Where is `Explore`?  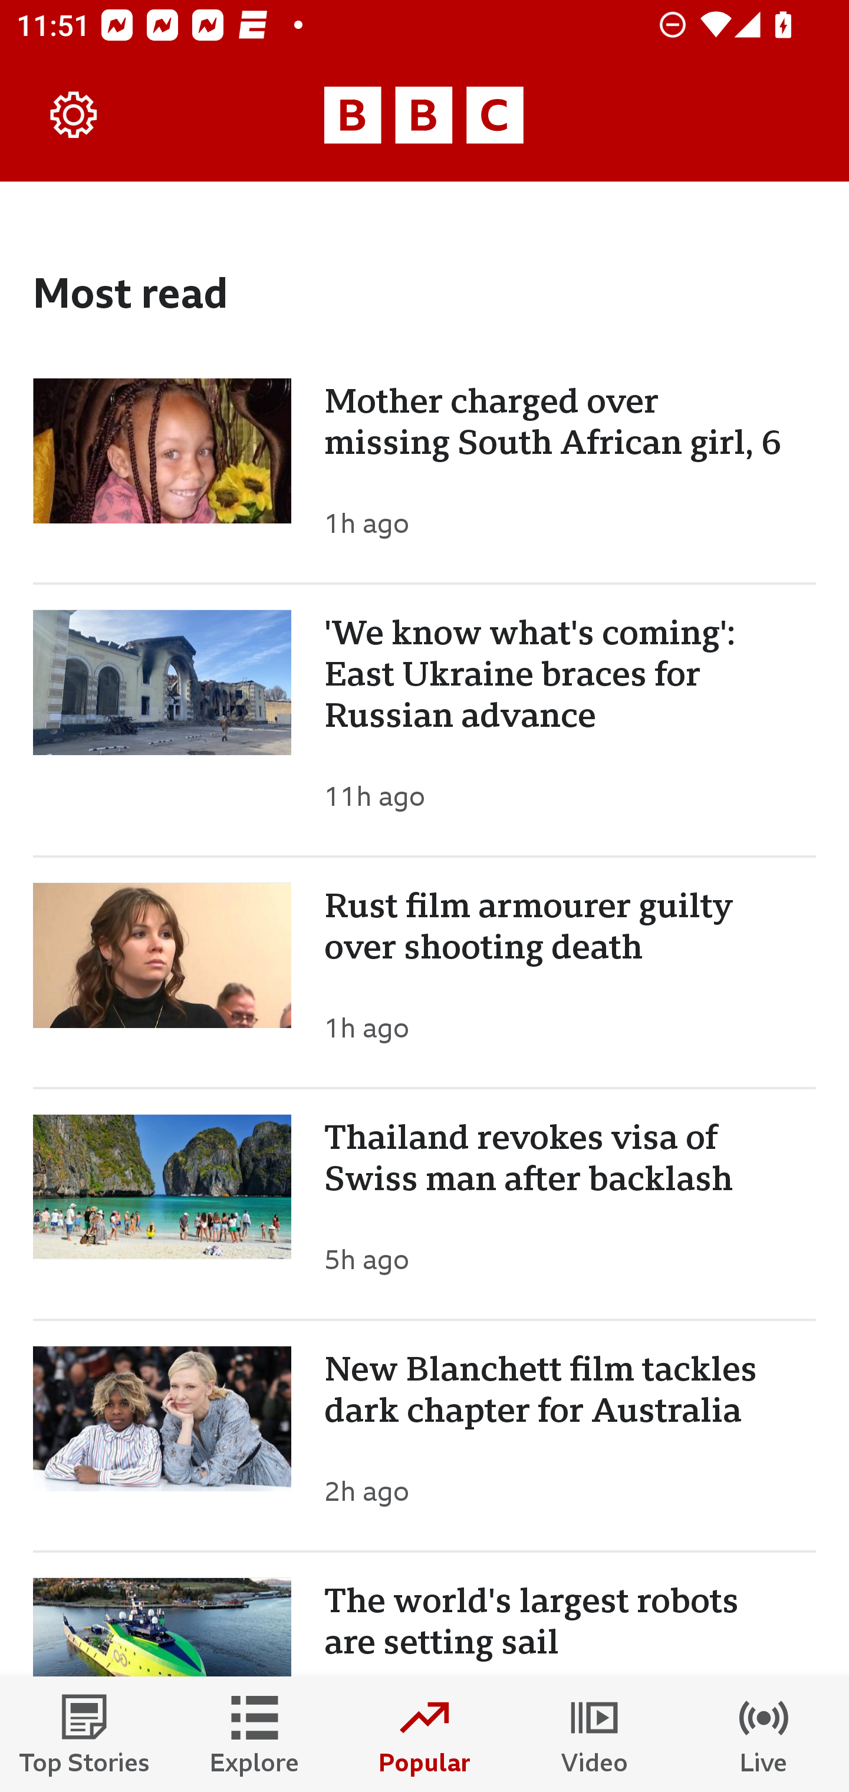
Explore is located at coordinates (255, 1734).